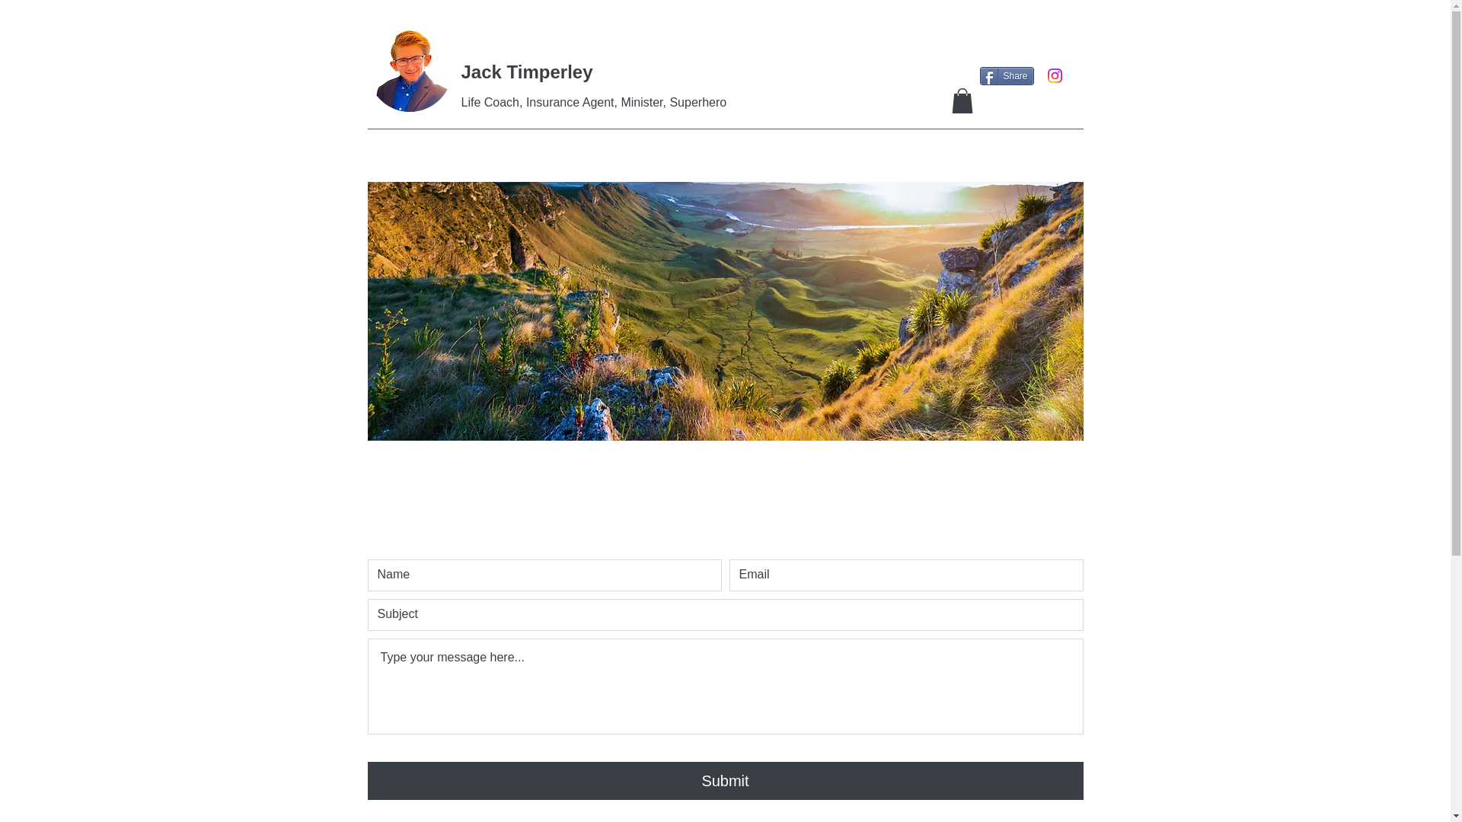 This screenshot has width=1462, height=822. What do you see at coordinates (1007, 76) in the screenshot?
I see `Share` at bounding box center [1007, 76].